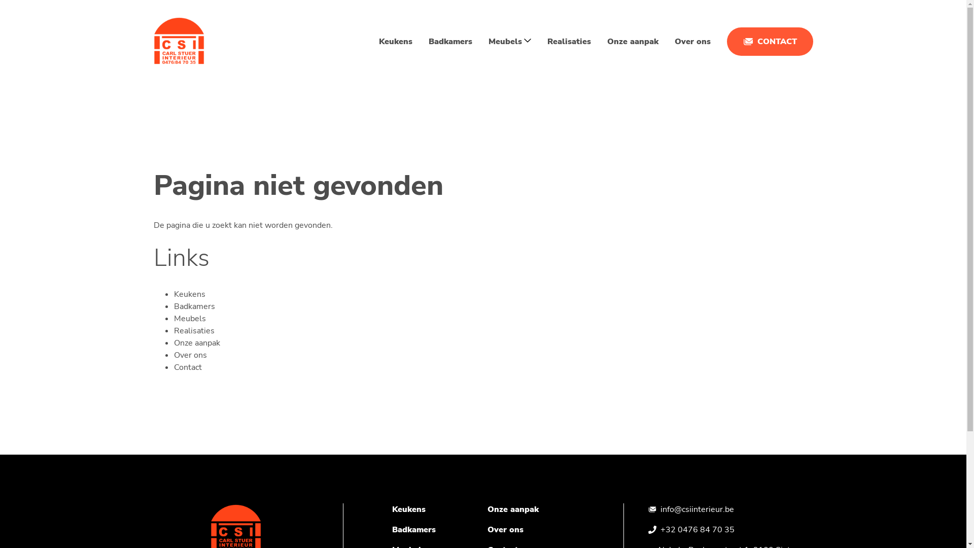  I want to click on Onze aanpak, so click(512, 509).